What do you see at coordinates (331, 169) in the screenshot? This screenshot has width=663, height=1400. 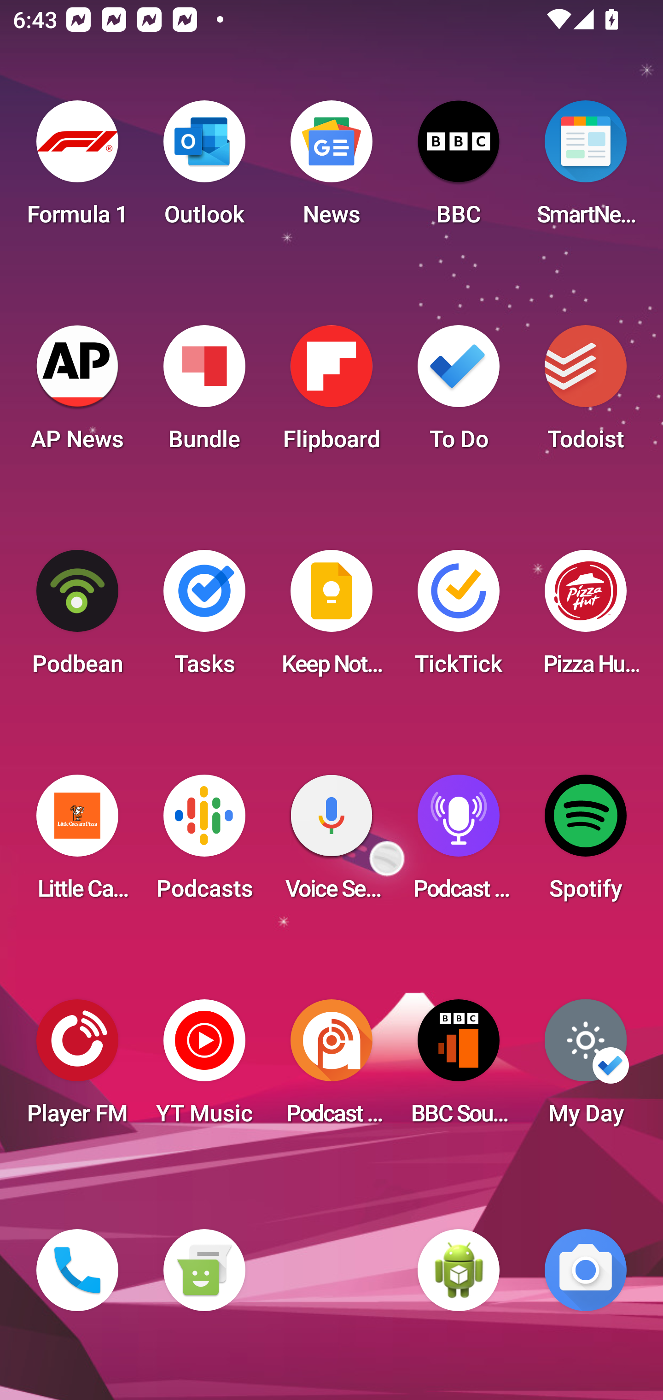 I see `News` at bounding box center [331, 169].